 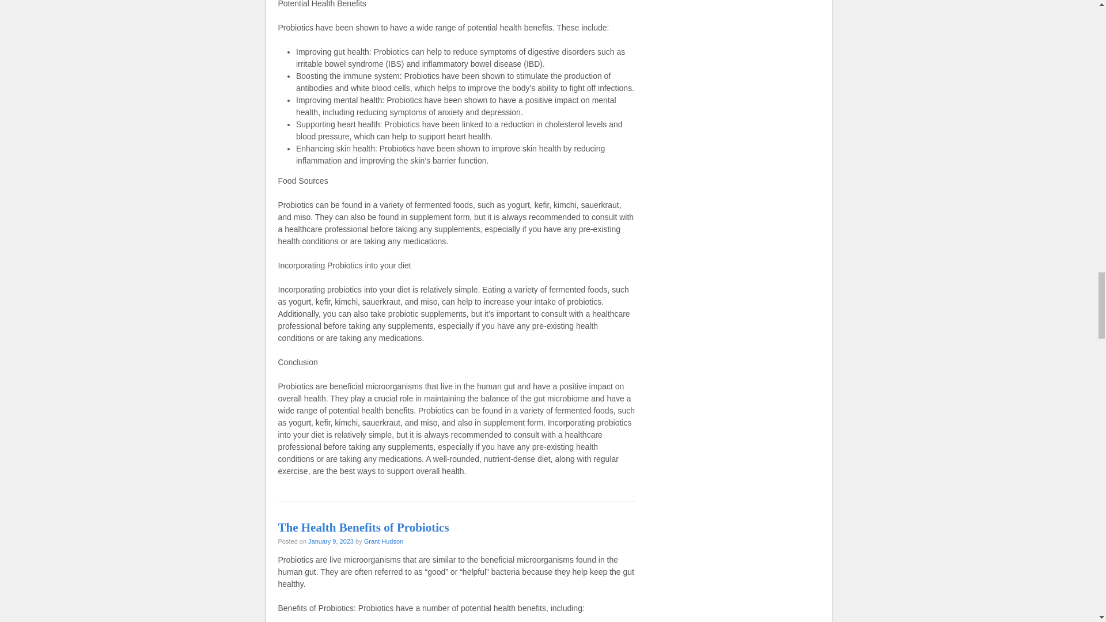 What do you see at coordinates (384, 541) in the screenshot?
I see `Grant Hudson` at bounding box center [384, 541].